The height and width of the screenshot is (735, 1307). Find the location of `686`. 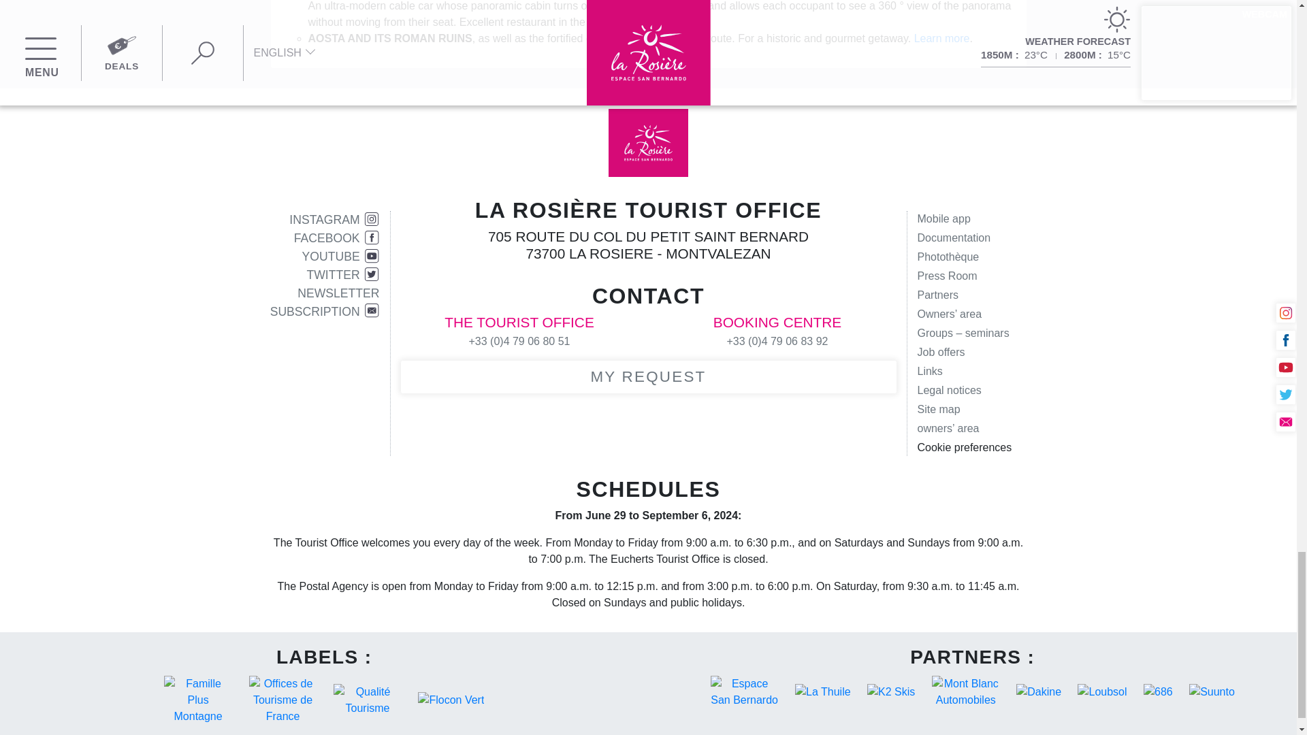

686 is located at coordinates (1159, 691).